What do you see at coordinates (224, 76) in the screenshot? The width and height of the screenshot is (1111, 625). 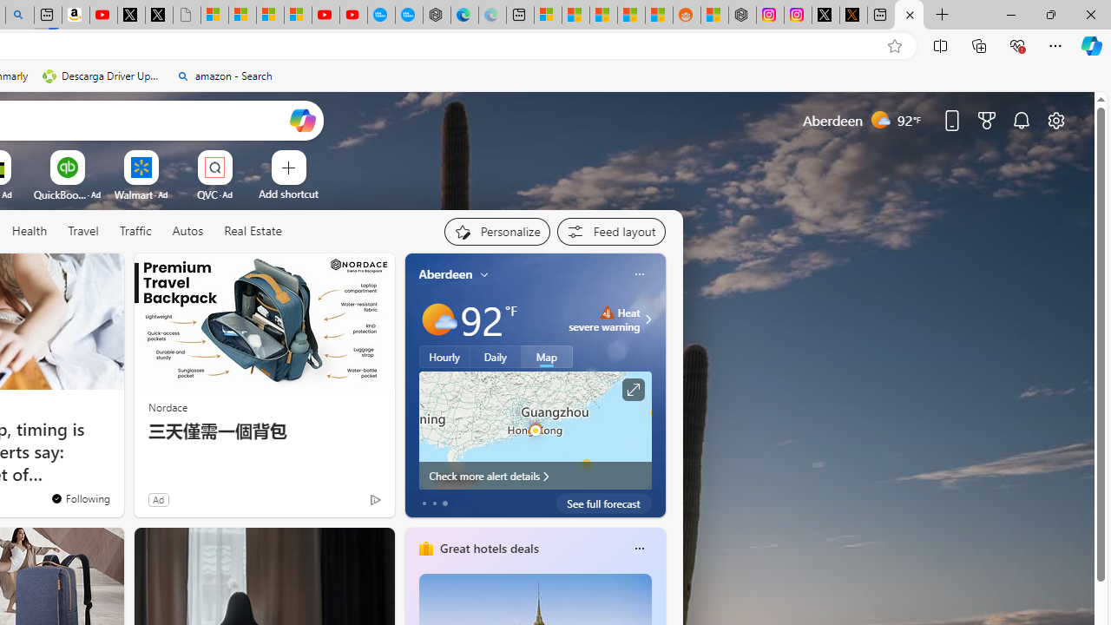 I see `amazon - Search` at bounding box center [224, 76].